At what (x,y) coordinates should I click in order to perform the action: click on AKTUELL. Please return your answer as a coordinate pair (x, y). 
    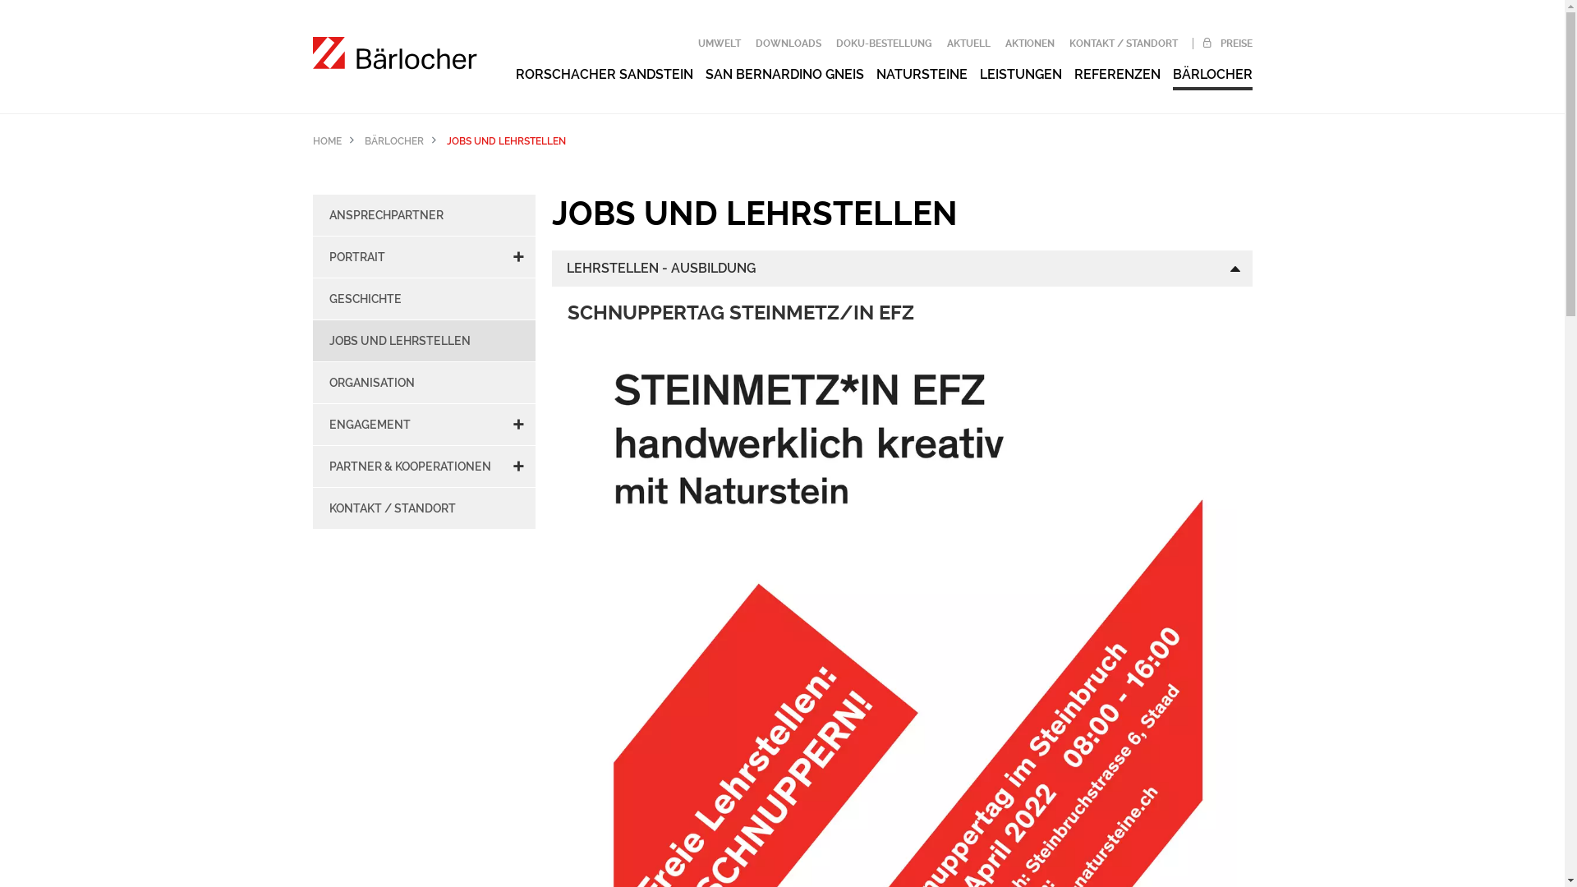
    Looking at the image, I should click on (968, 44).